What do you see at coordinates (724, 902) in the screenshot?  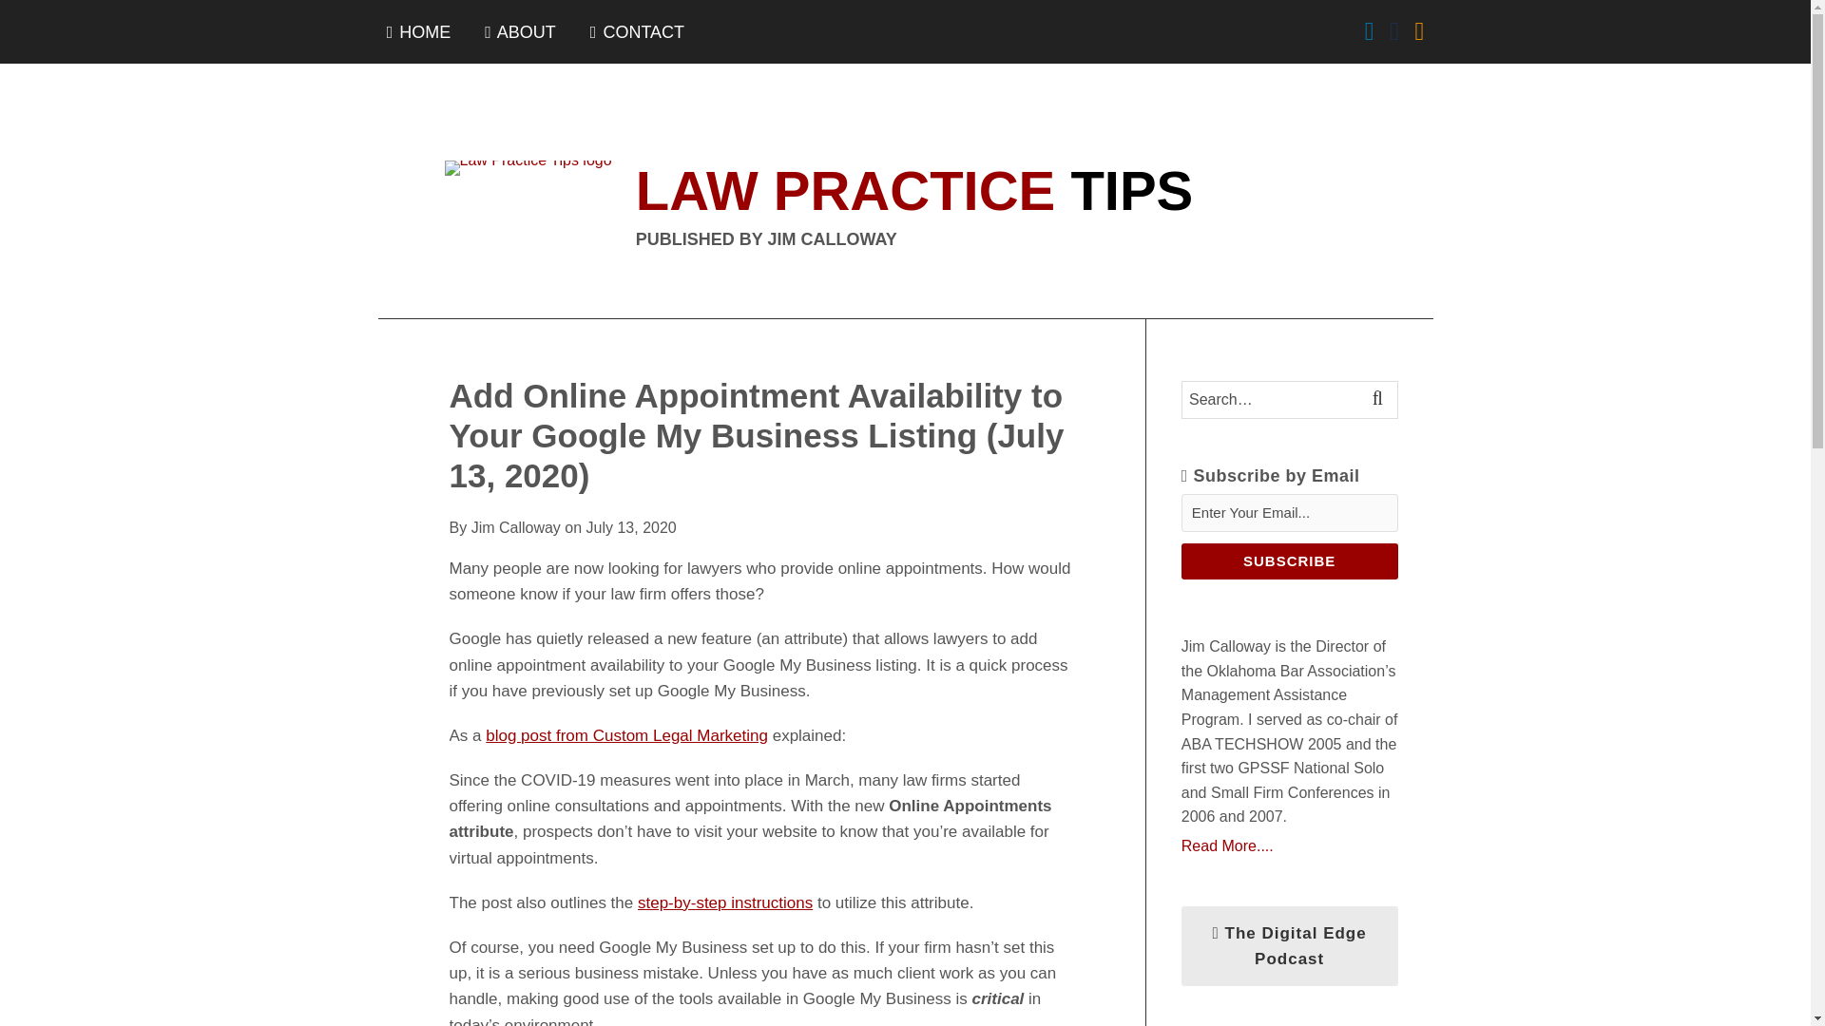 I see `step-by-step instructions` at bounding box center [724, 902].